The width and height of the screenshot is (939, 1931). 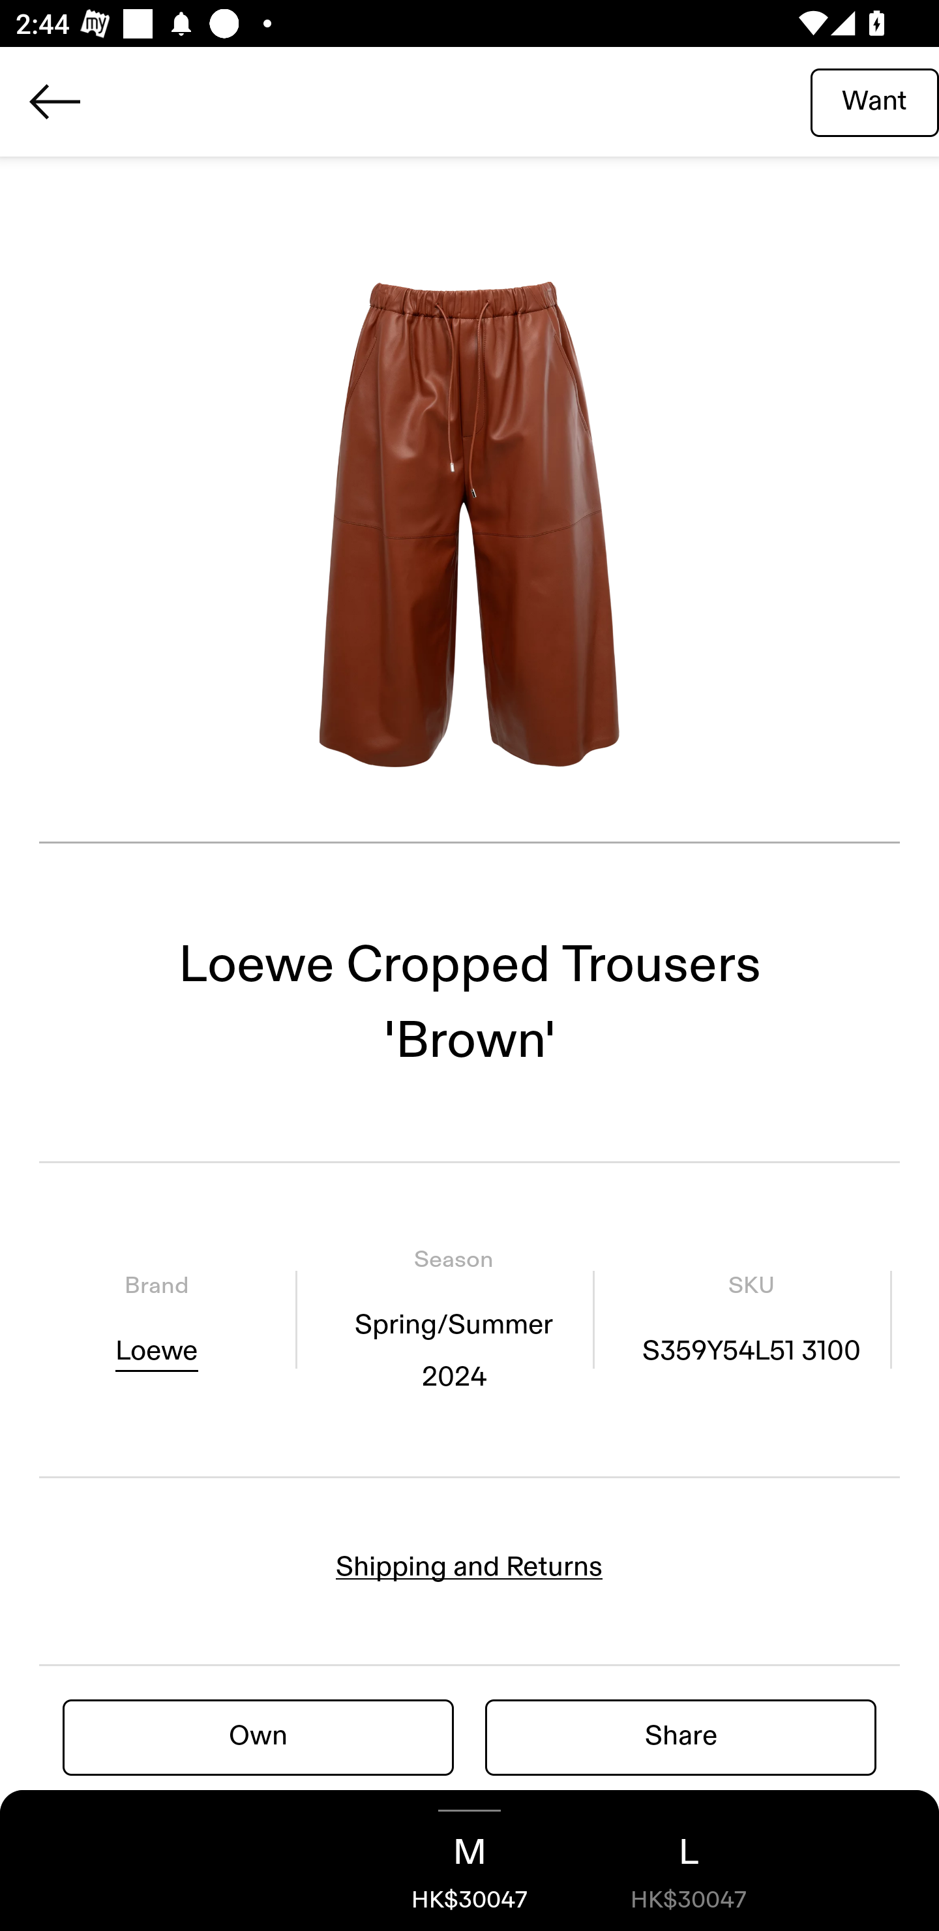 What do you see at coordinates (689, 1861) in the screenshot?
I see `L HK$30047` at bounding box center [689, 1861].